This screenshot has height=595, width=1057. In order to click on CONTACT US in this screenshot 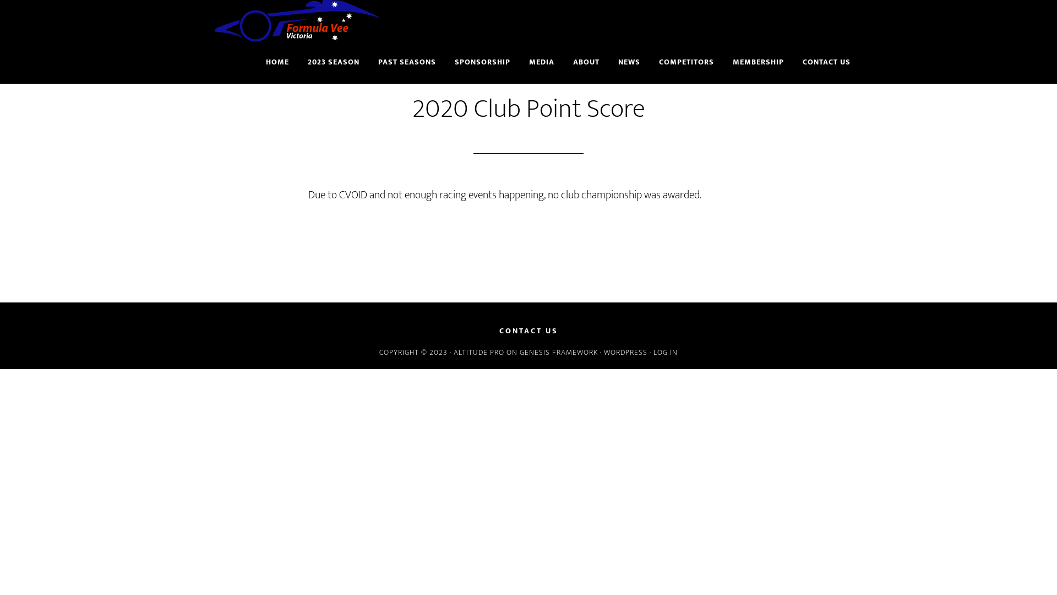, I will do `click(528, 331)`.